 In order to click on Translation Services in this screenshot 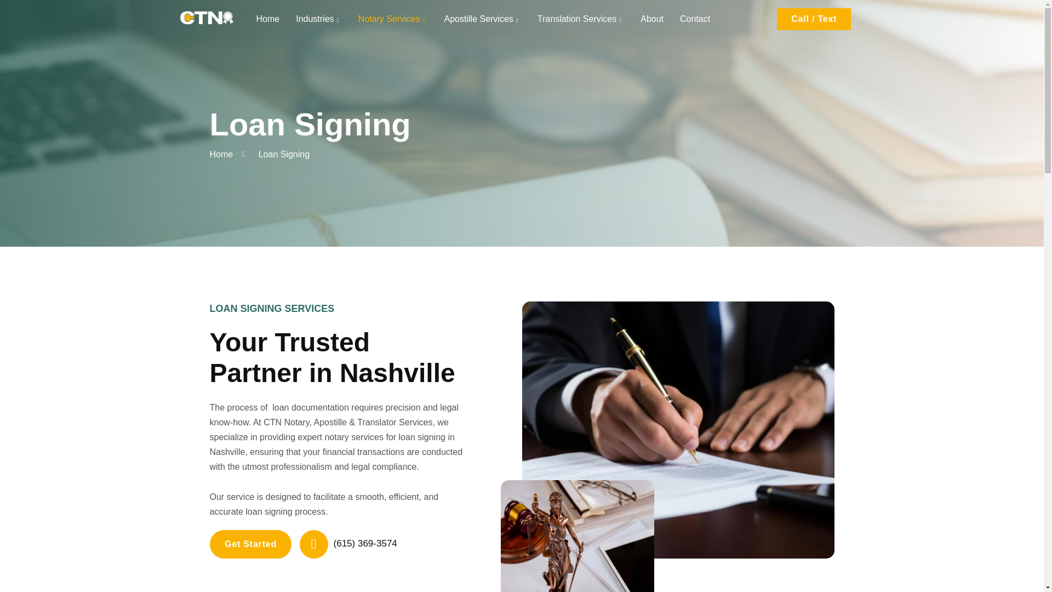, I will do `click(580, 19)`.